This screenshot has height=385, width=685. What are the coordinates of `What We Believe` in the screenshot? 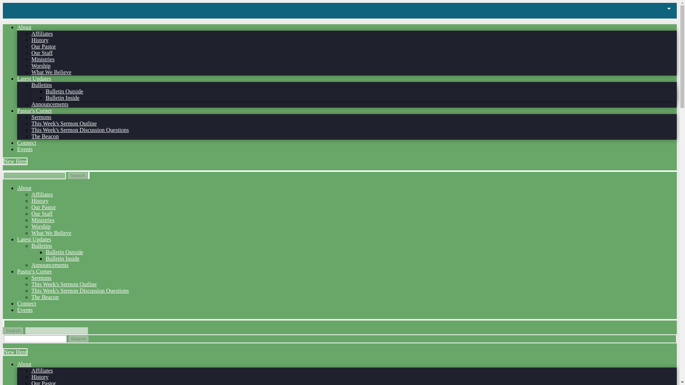 It's located at (51, 233).